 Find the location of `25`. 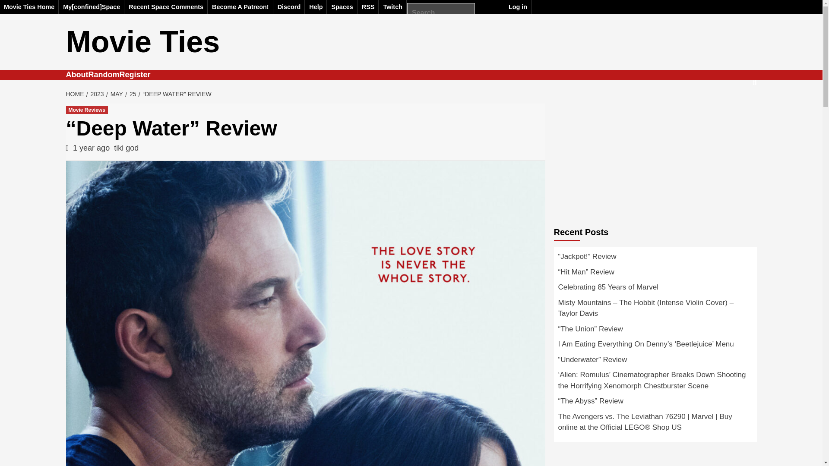

25 is located at coordinates (131, 94).